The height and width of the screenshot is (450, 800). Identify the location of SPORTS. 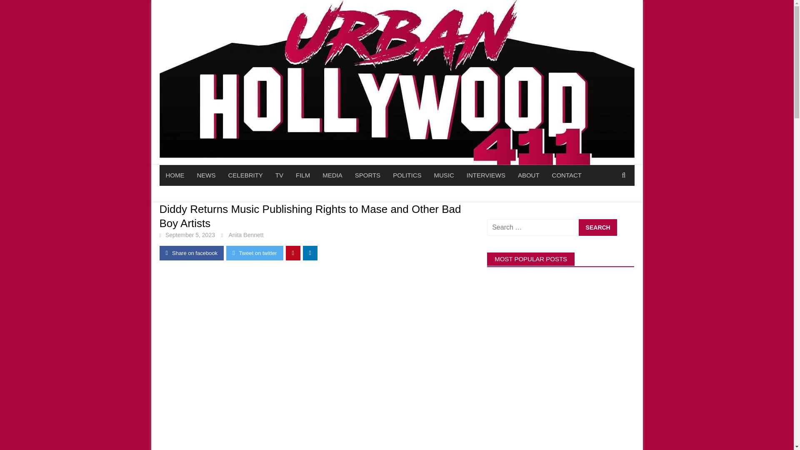
(367, 175).